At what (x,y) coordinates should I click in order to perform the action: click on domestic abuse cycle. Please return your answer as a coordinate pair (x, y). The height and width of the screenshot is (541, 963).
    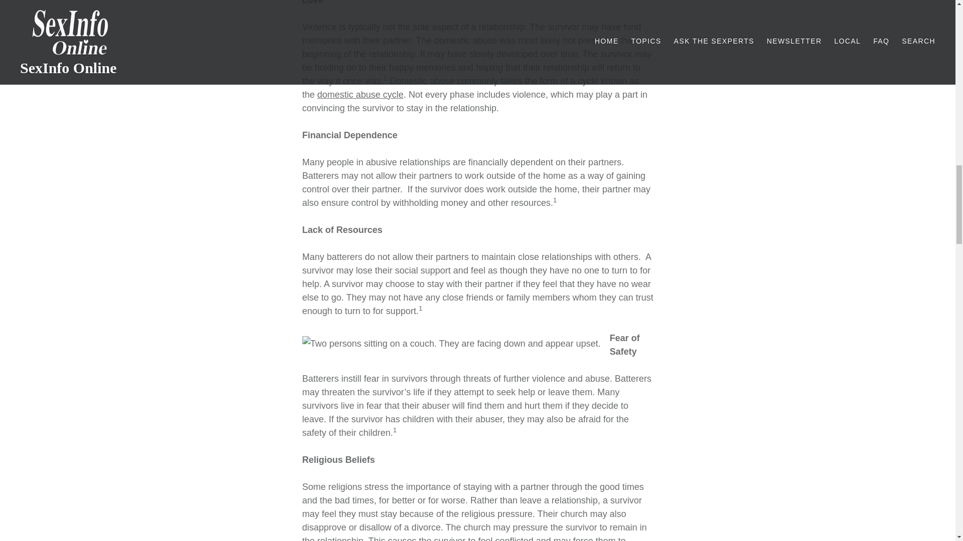
    Looking at the image, I should click on (360, 94).